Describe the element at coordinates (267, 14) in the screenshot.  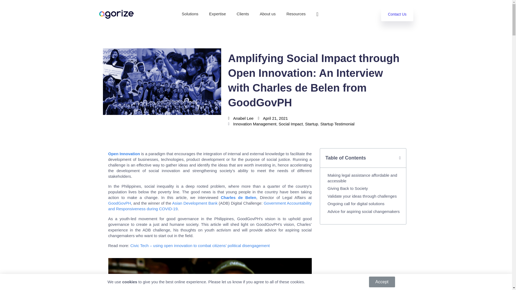
I see `About us` at that location.